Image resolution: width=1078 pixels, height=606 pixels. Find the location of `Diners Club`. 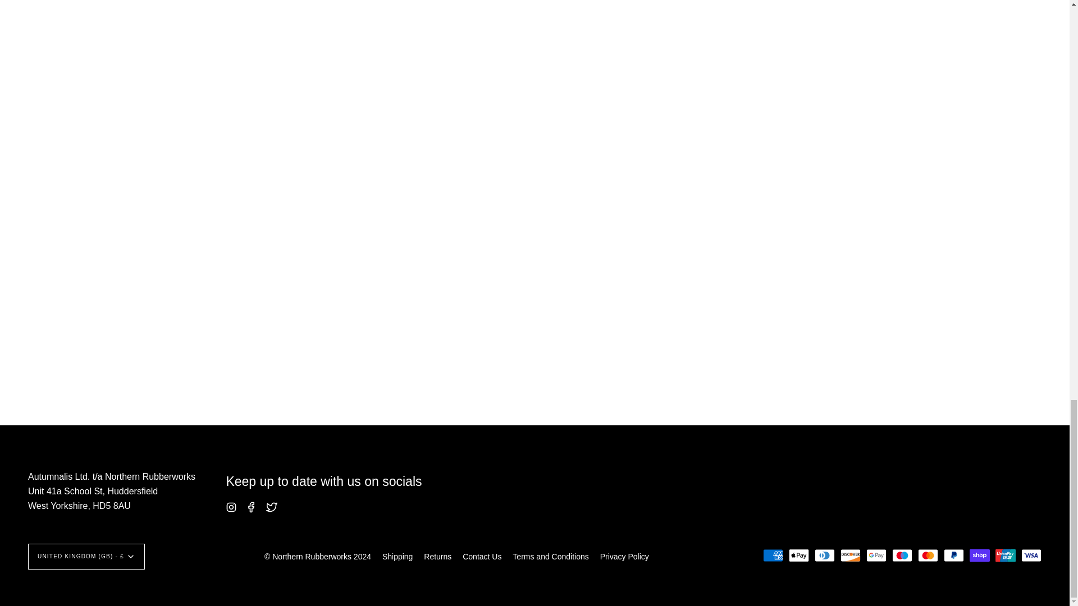

Diners Club is located at coordinates (824, 555).